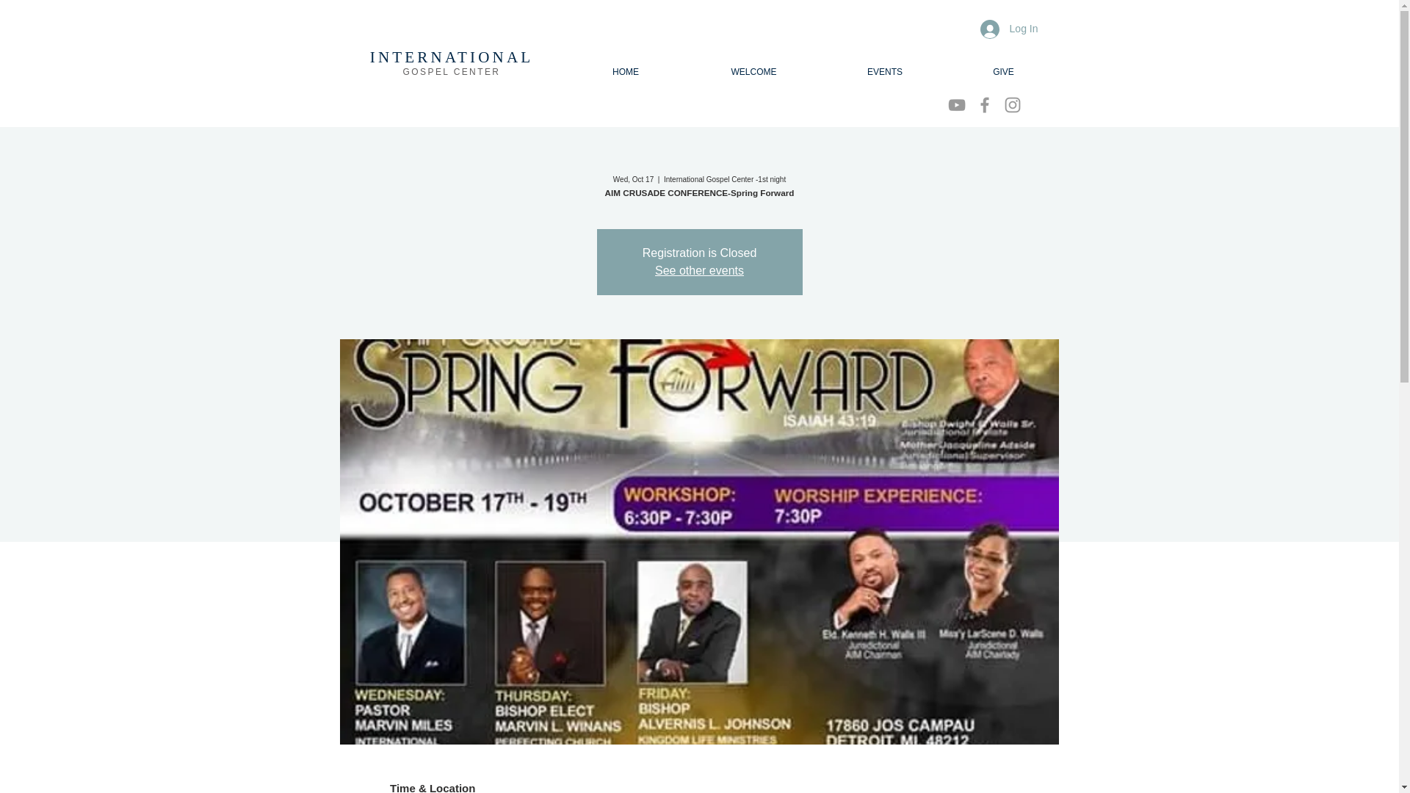 This screenshot has height=793, width=1410. I want to click on EVENTS, so click(884, 72).